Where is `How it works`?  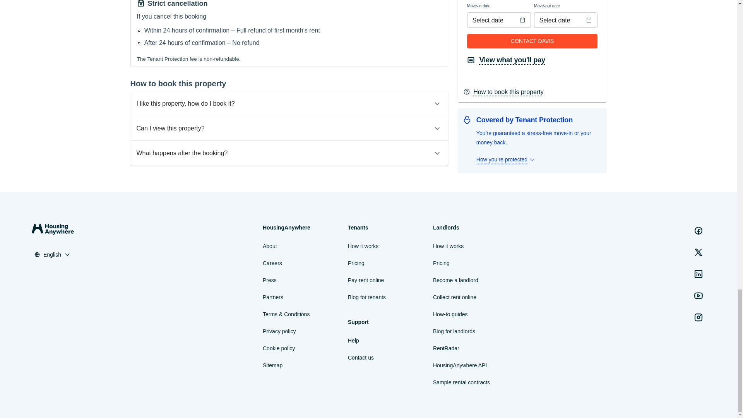 How it works is located at coordinates (363, 246).